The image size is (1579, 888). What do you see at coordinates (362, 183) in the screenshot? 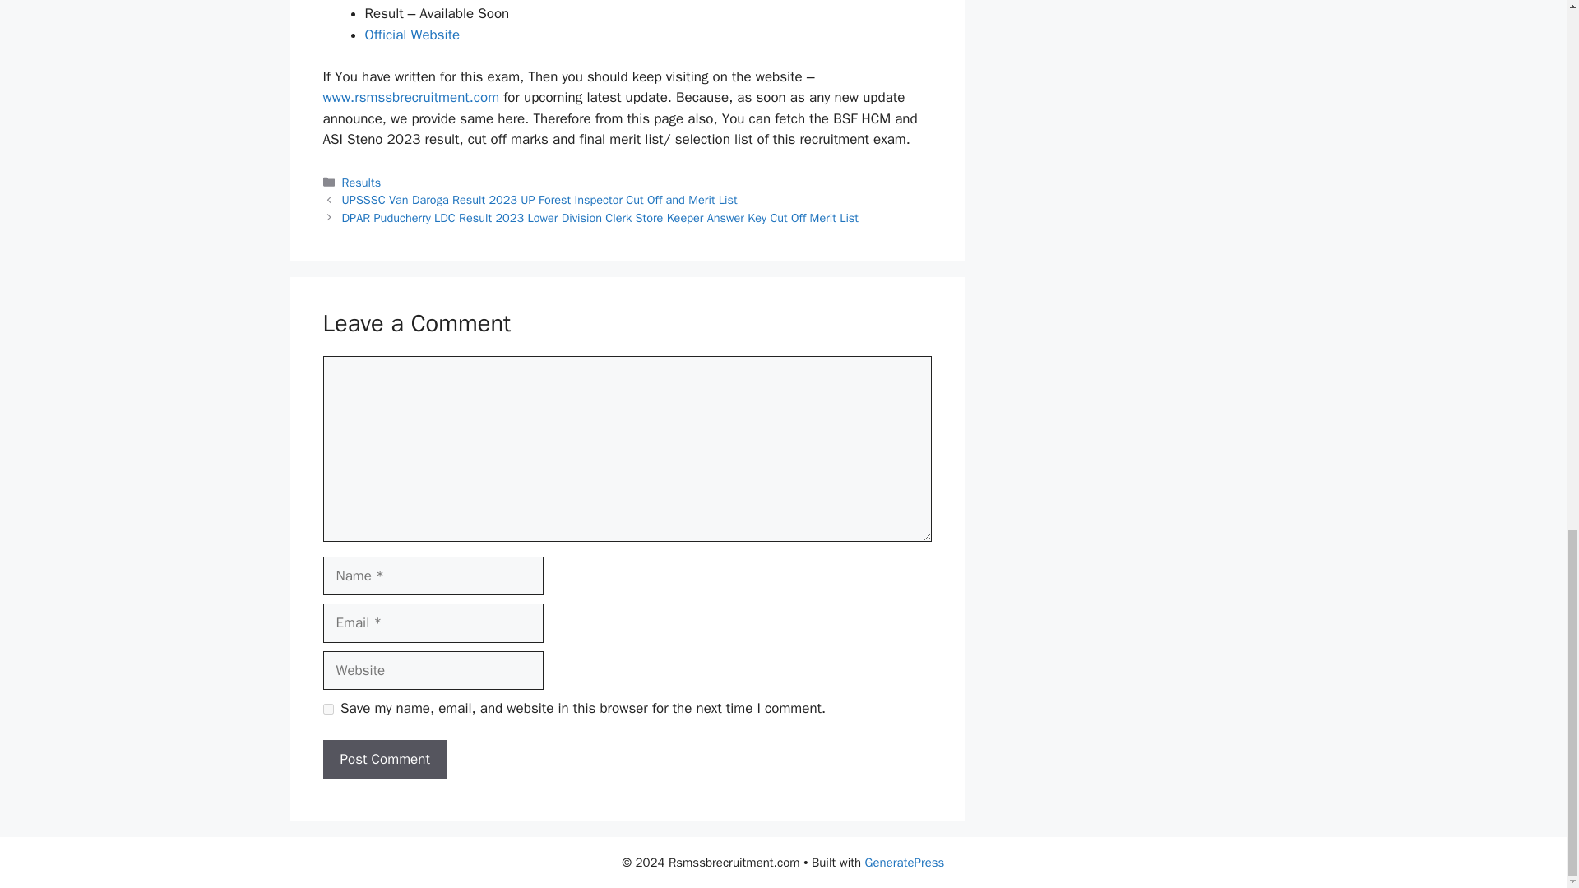
I see `Results` at bounding box center [362, 183].